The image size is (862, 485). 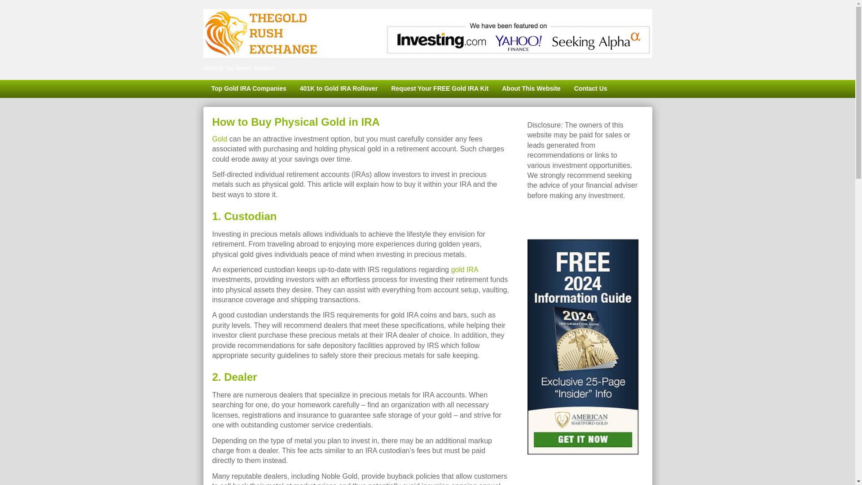 I want to click on Contact Us, so click(x=590, y=89).